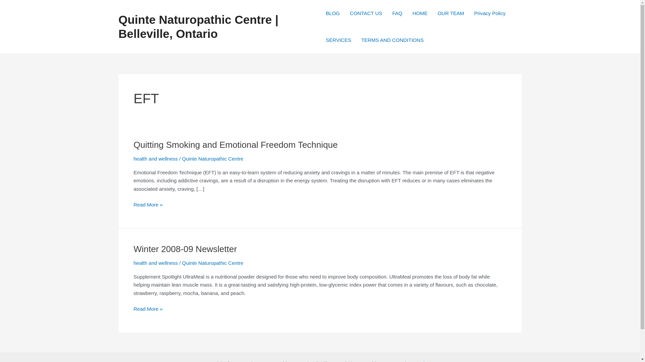 Image resolution: width=645 pixels, height=362 pixels. What do you see at coordinates (156, 159) in the screenshot?
I see `health and wellness` at bounding box center [156, 159].